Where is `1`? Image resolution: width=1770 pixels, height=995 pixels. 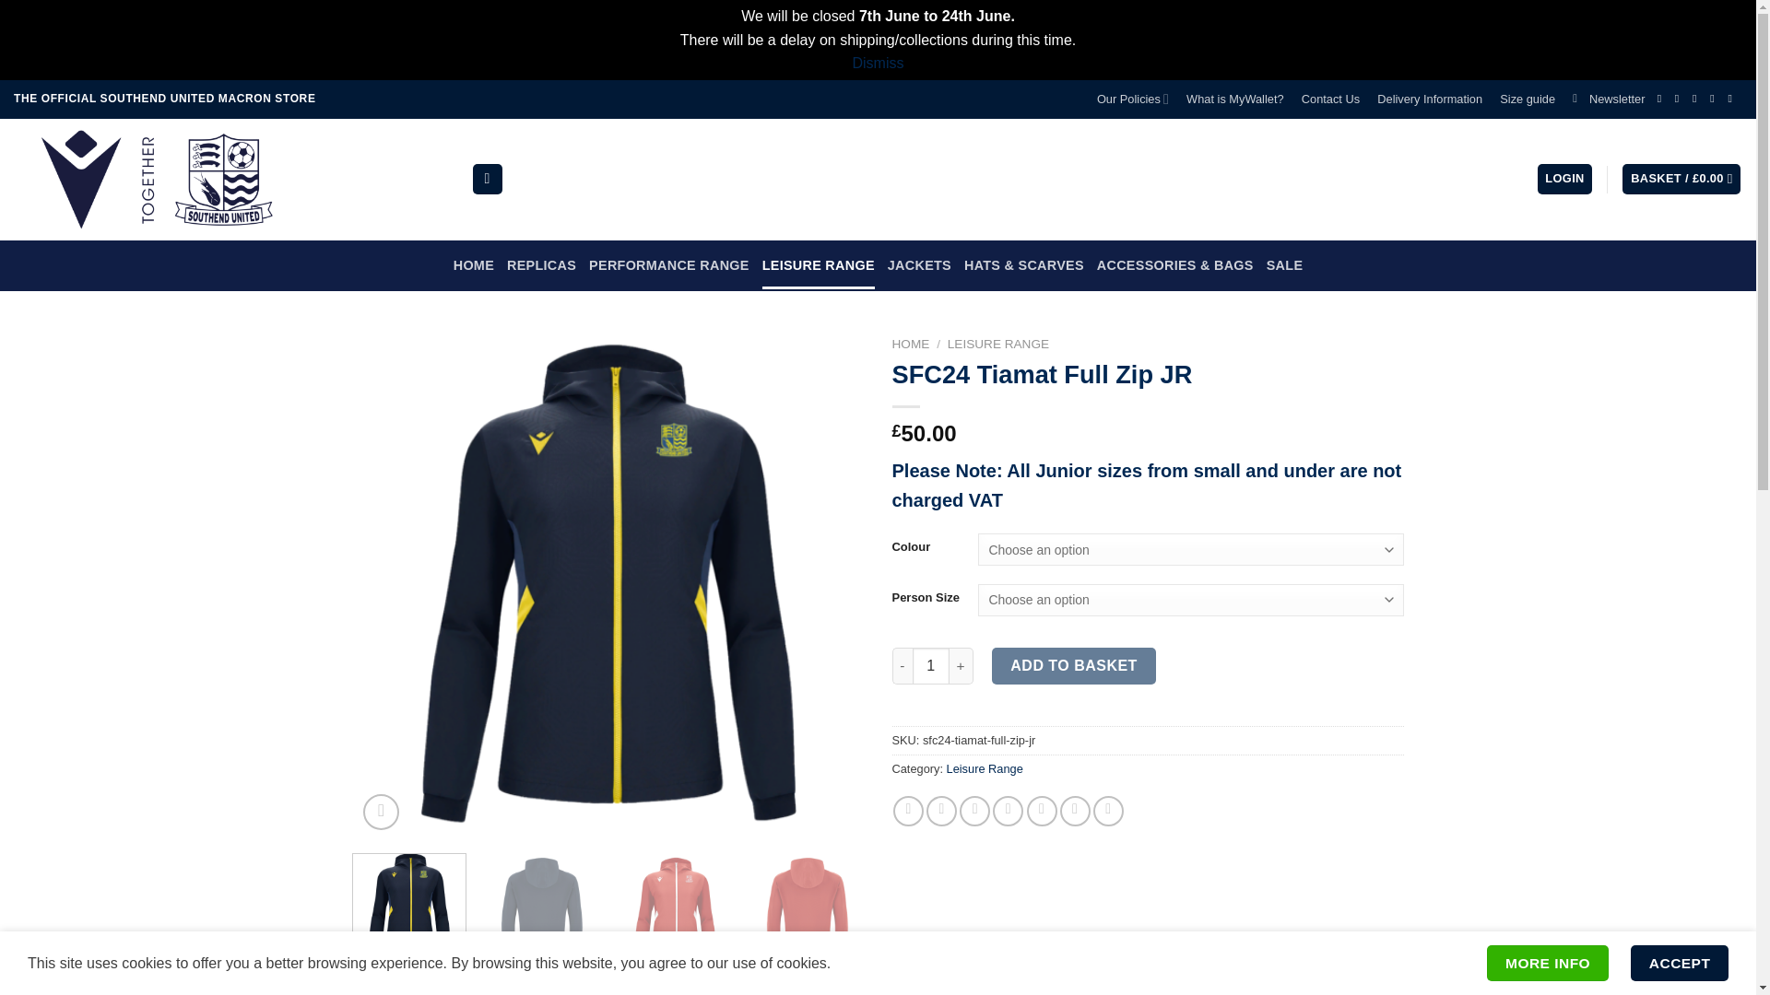
1 is located at coordinates (931, 666).